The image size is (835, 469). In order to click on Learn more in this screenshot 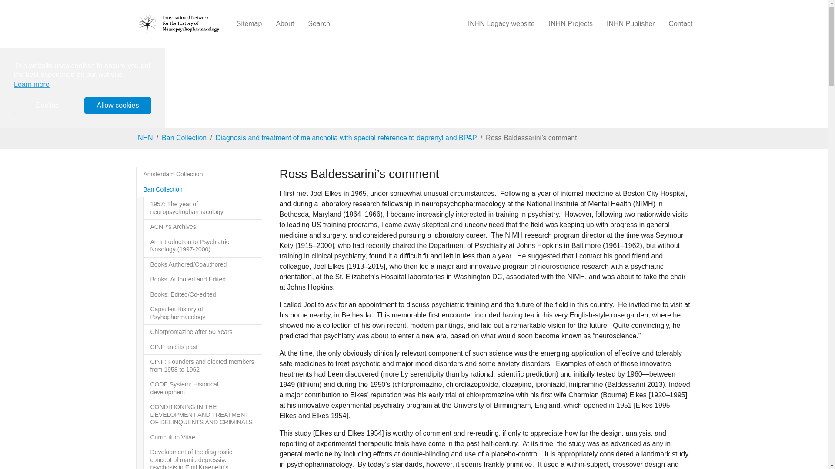, I will do `click(31, 85)`.